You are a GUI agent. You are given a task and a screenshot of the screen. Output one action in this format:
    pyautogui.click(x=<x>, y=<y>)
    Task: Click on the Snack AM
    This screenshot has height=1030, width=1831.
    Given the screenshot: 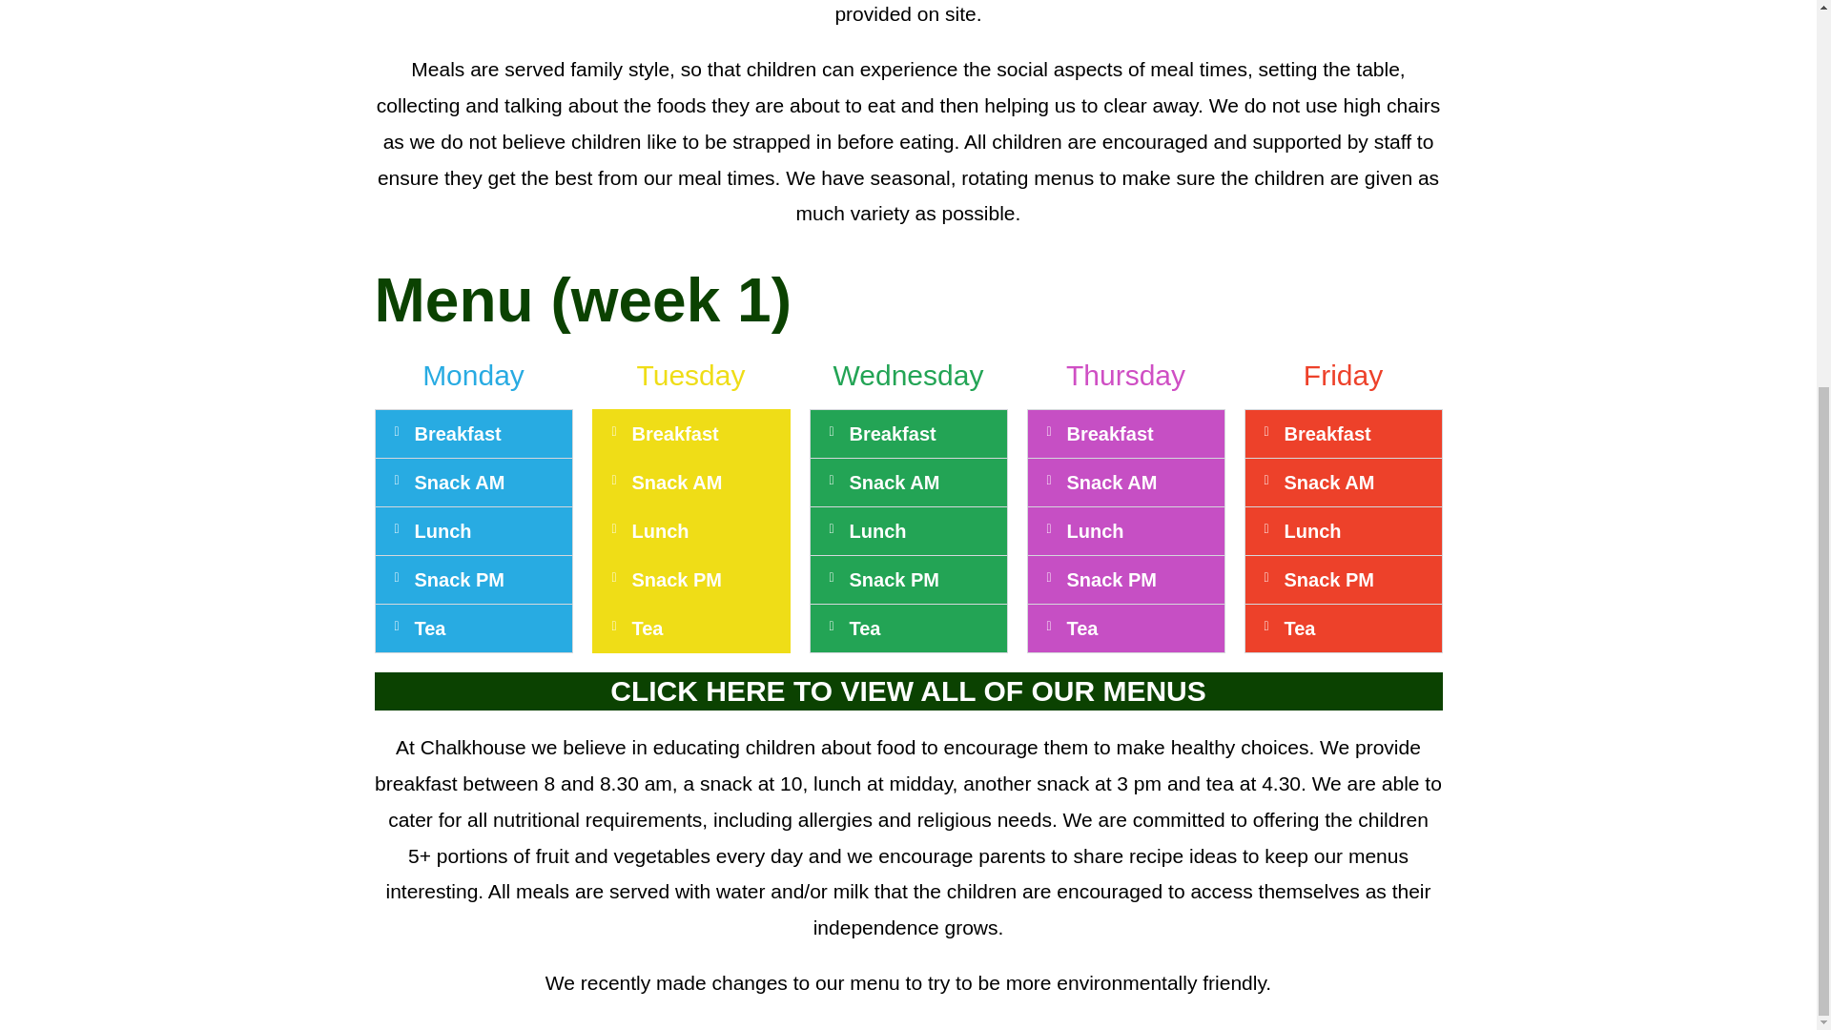 What is the action you would take?
    pyautogui.click(x=1111, y=483)
    